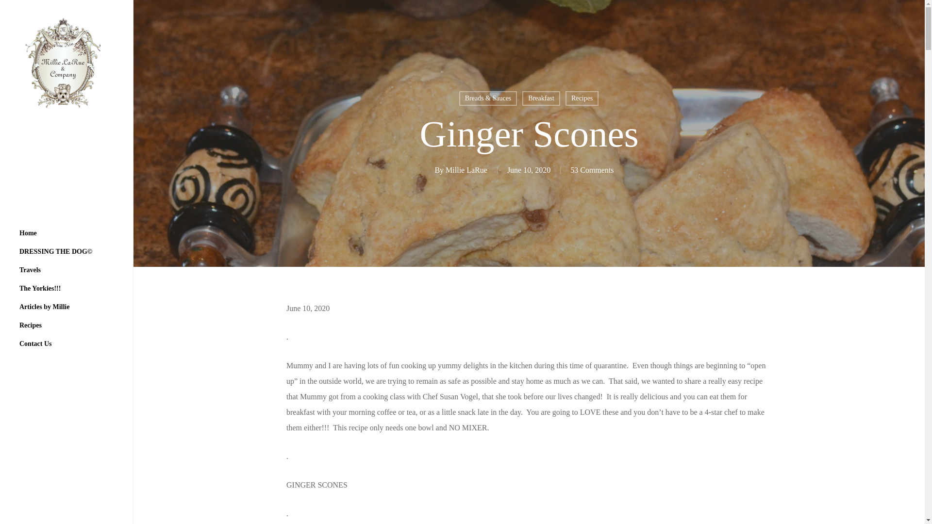 The height and width of the screenshot is (524, 932). I want to click on Contact Us, so click(36, 344).